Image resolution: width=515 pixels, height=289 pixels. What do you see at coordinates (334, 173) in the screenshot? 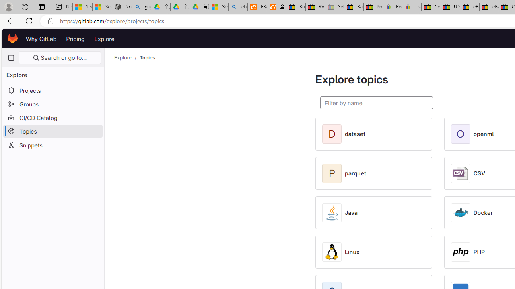
I see `P` at bounding box center [334, 173].